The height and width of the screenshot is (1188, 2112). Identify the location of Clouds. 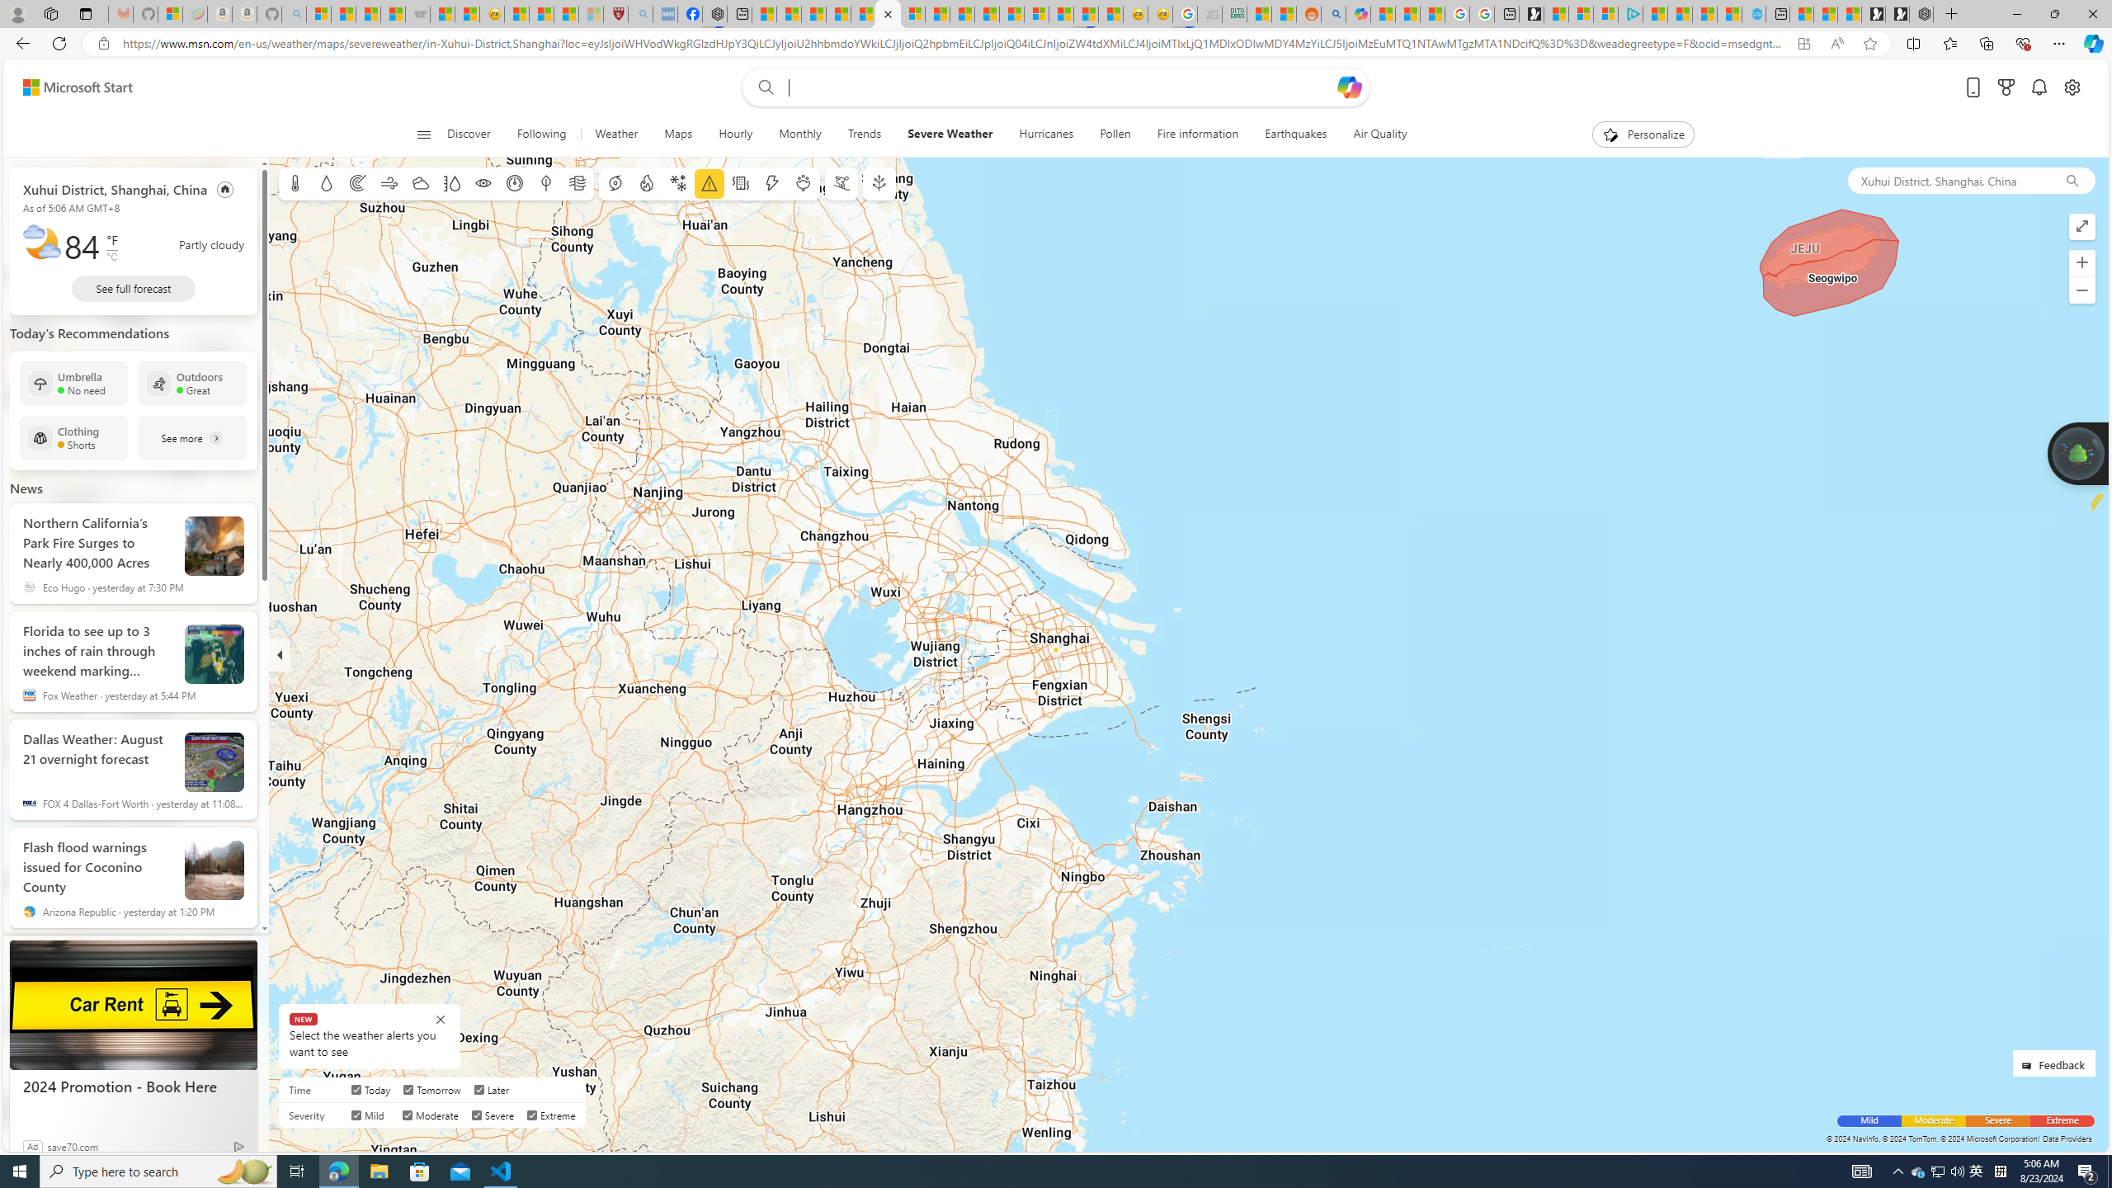
(420, 183).